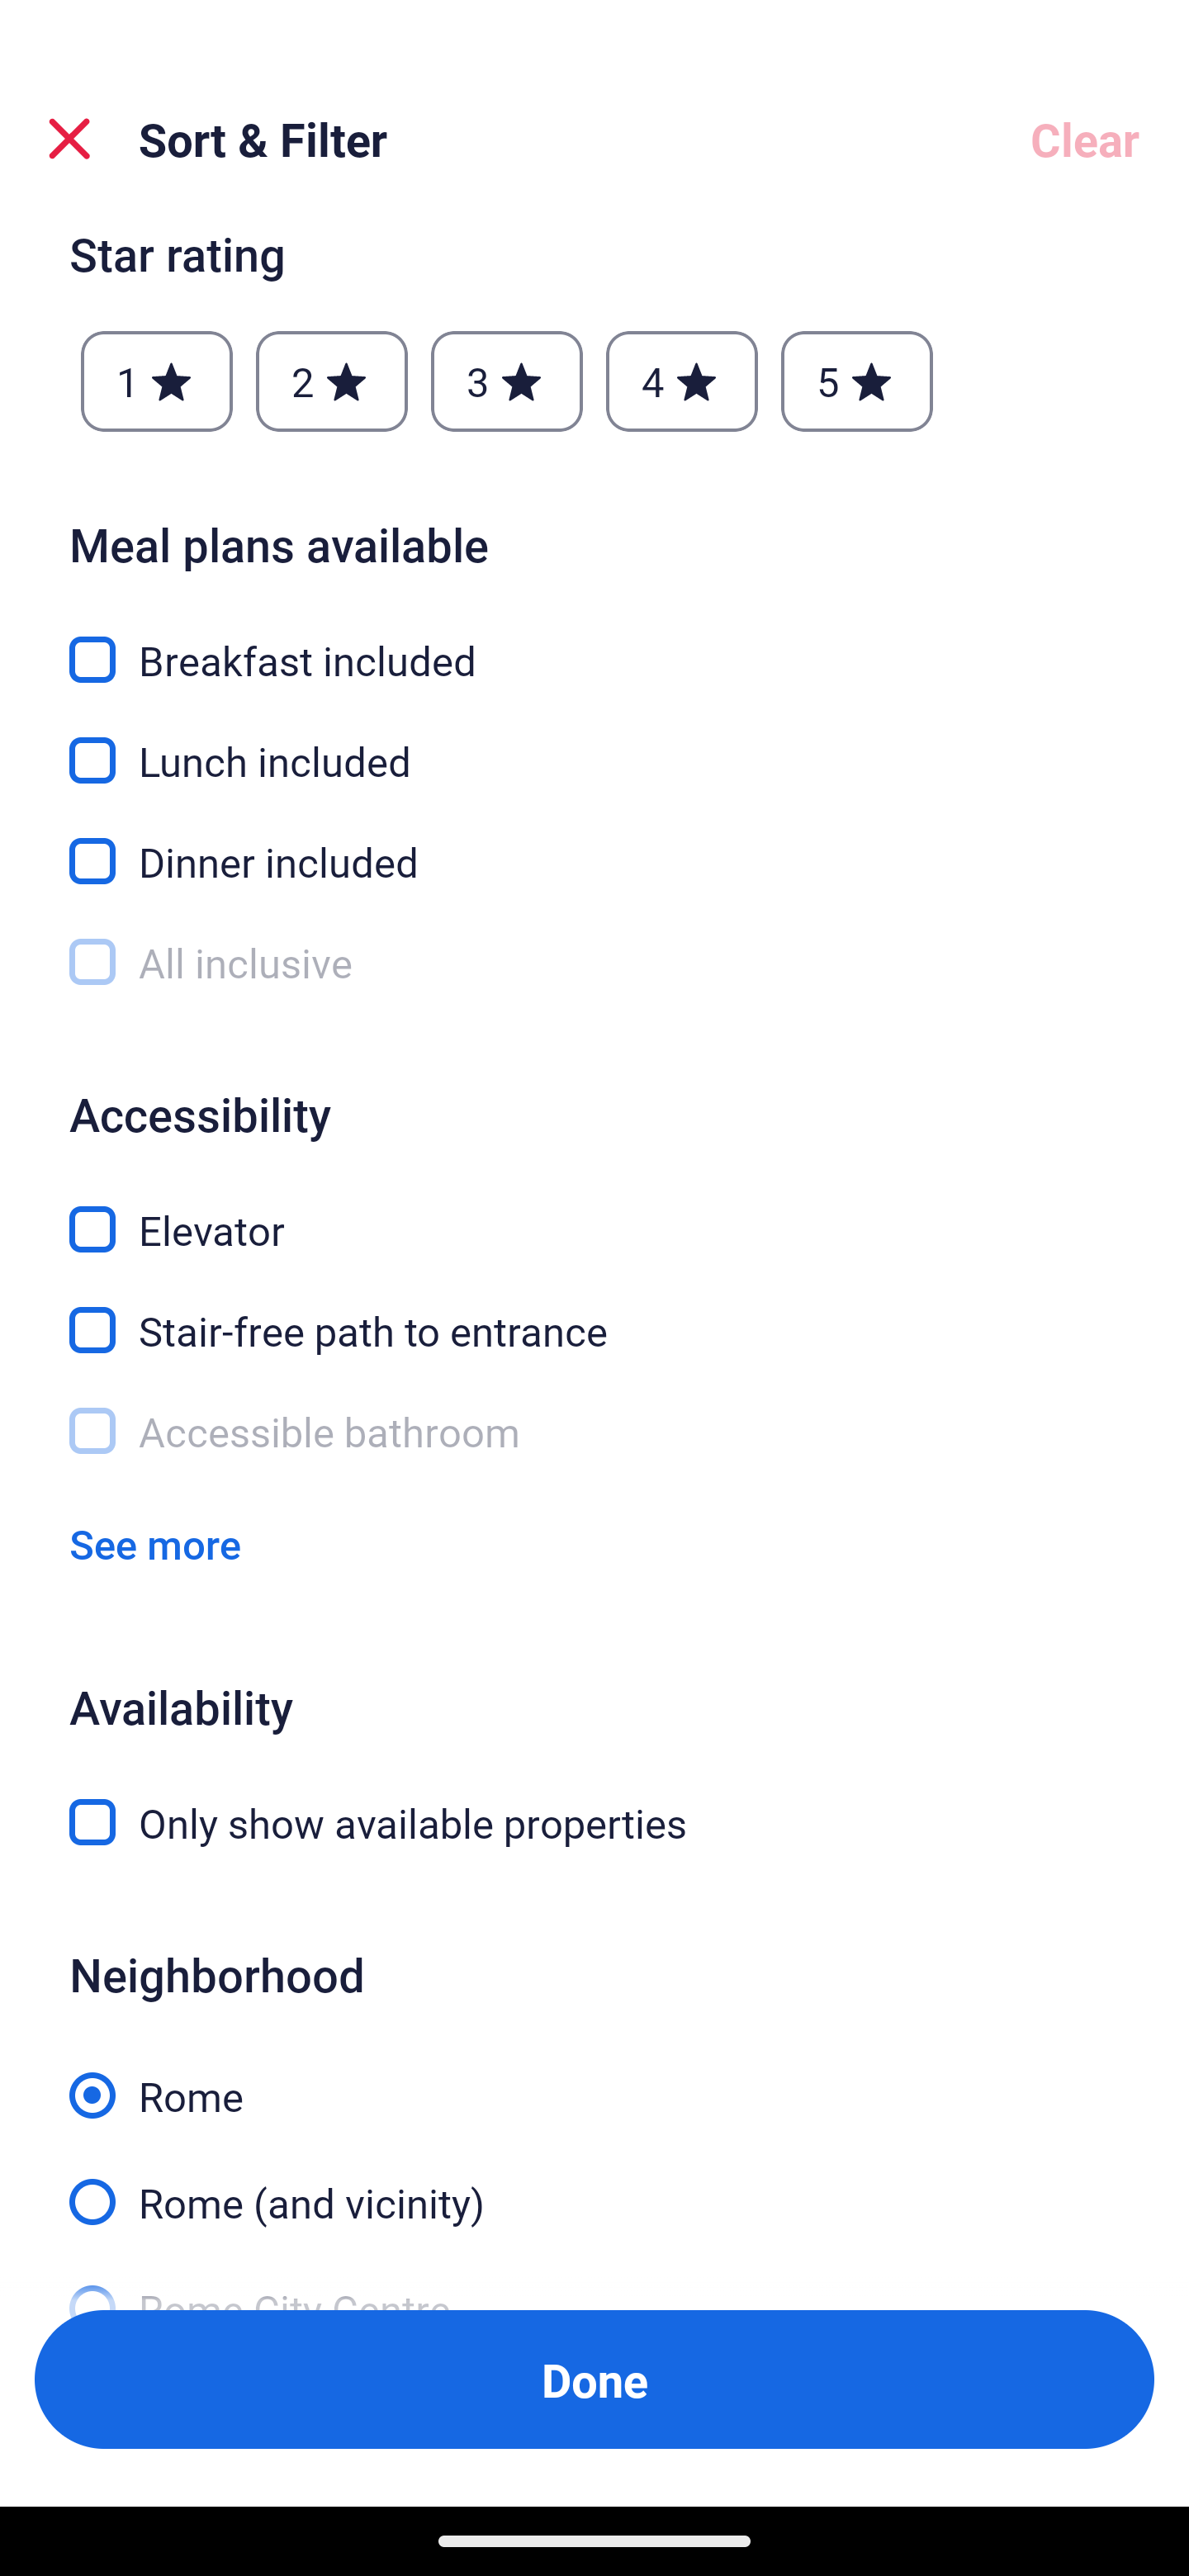 Image resolution: width=1189 pixels, height=2576 pixels. Describe the element at coordinates (1085, 139) in the screenshot. I see `Clear` at that location.